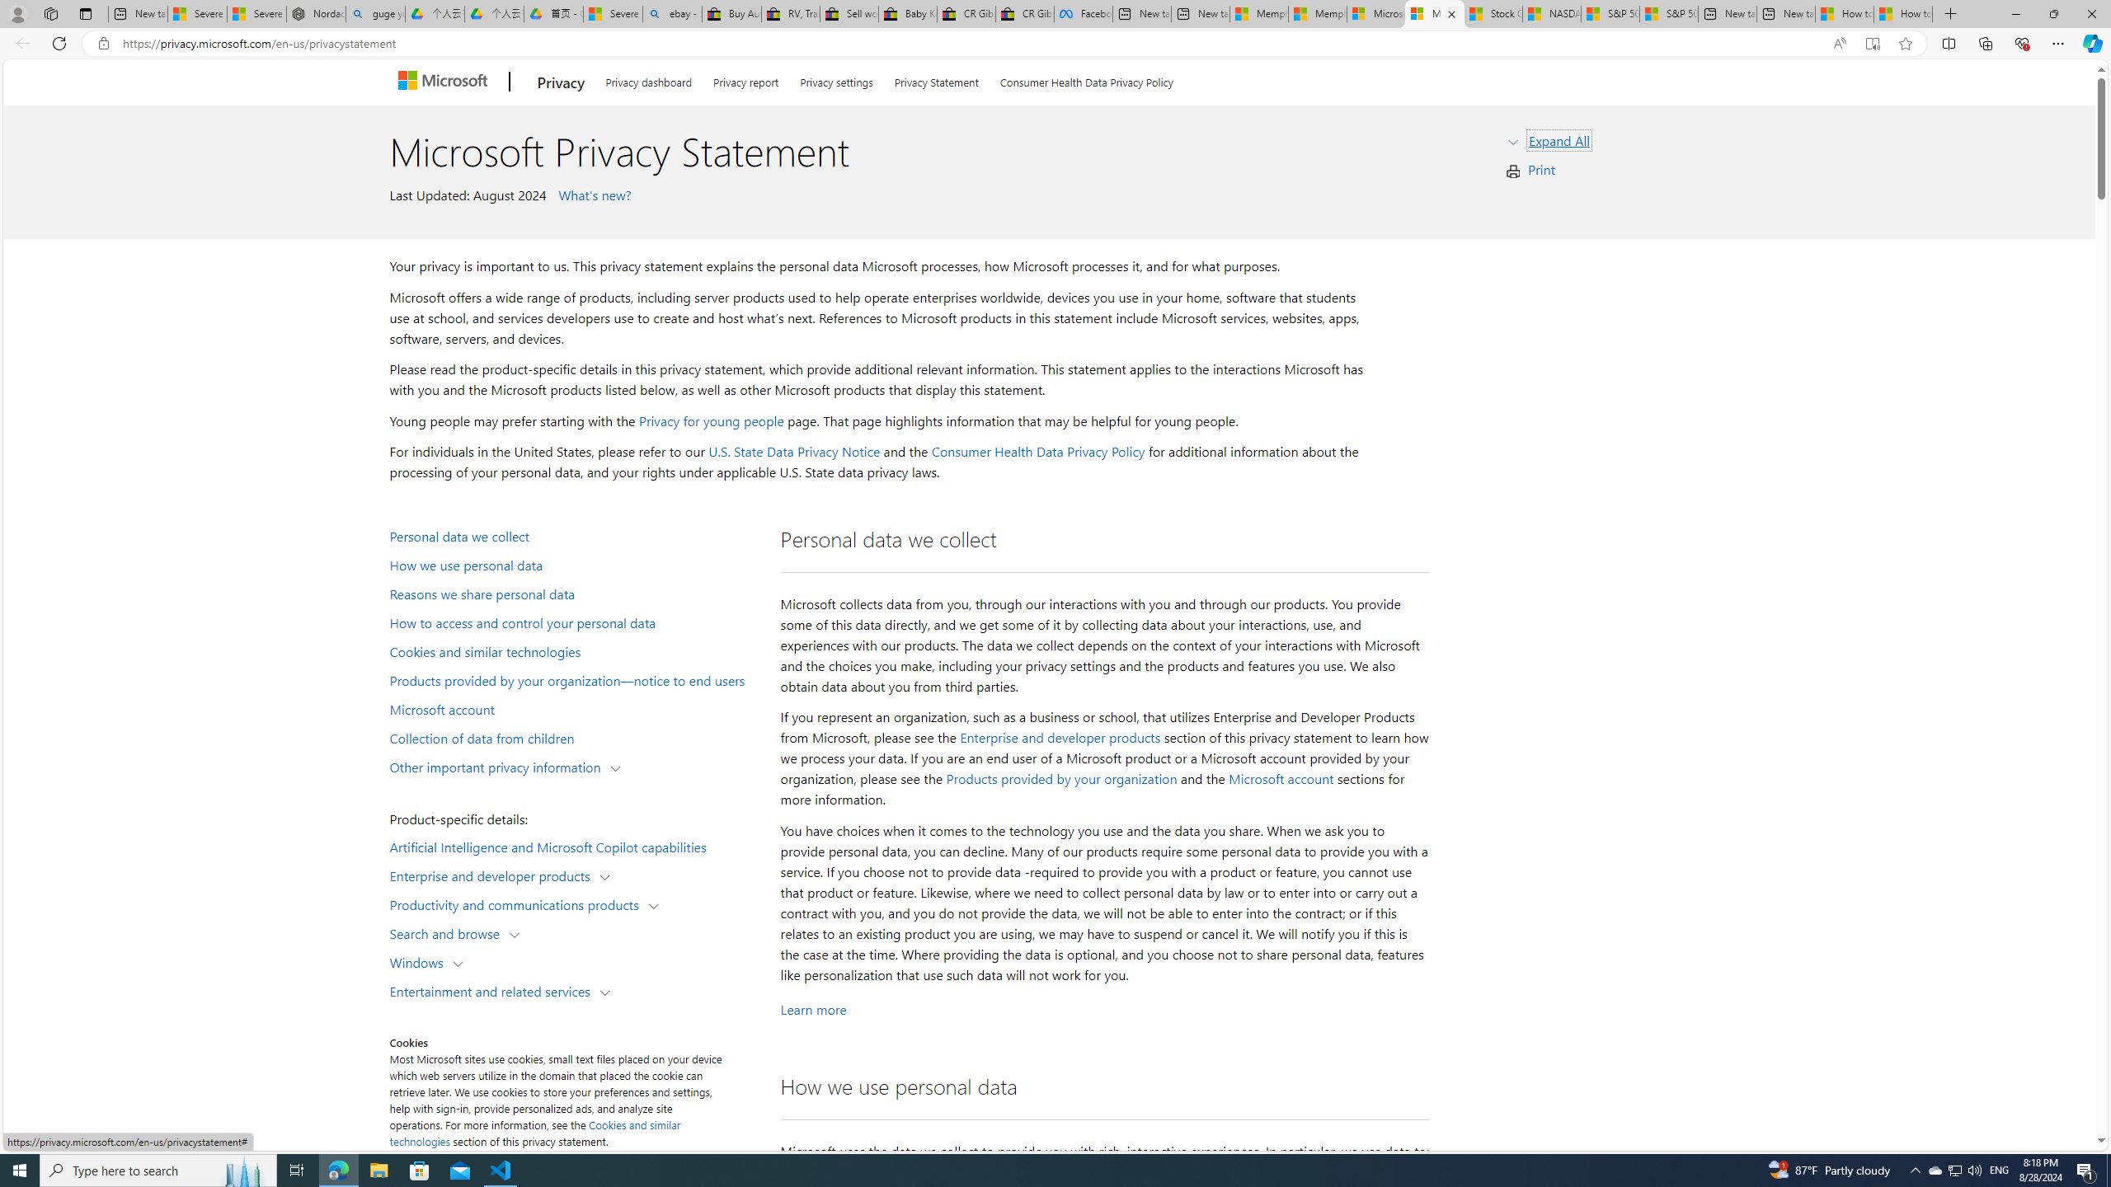 Image resolution: width=2111 pixels, height=1187 pixels. Describe the element at coordinates (592, 195) in the screenshot. I see ` What's new?` at that location.